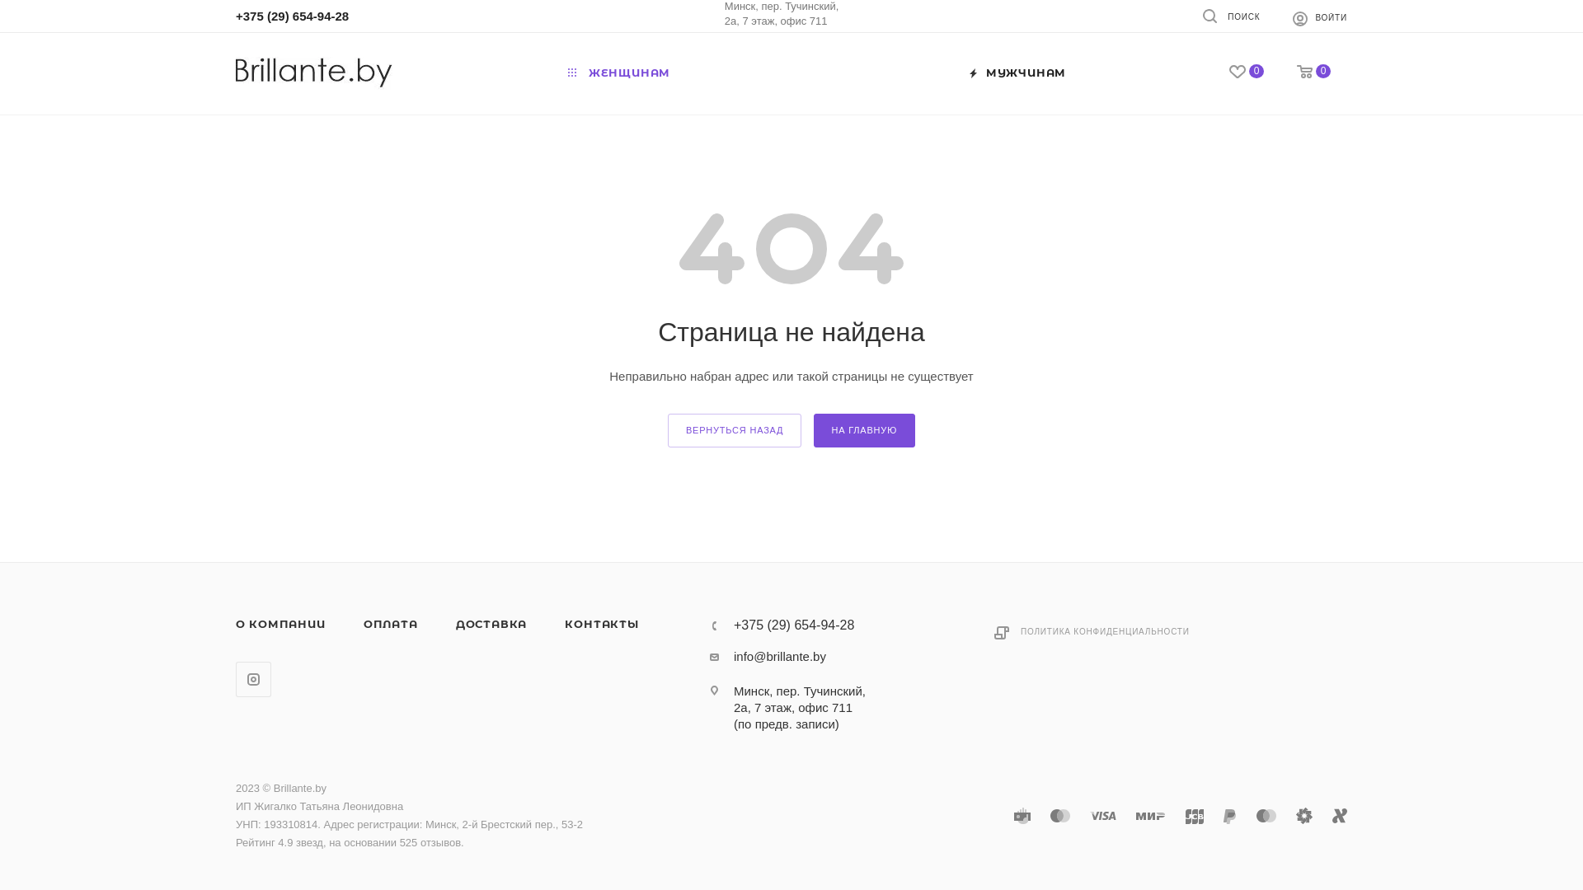 The width and height of the screenshot is (1583, 890). Describe the element at coordinates (1304, 816) in the screenshot. I see `Belkart` at that location.